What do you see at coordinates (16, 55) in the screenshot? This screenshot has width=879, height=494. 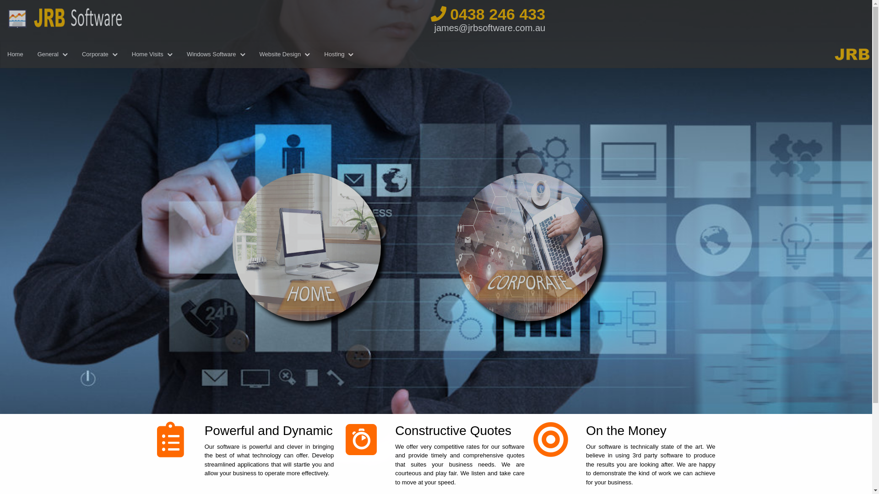 I see `Home` at bounding box center [16, 55].